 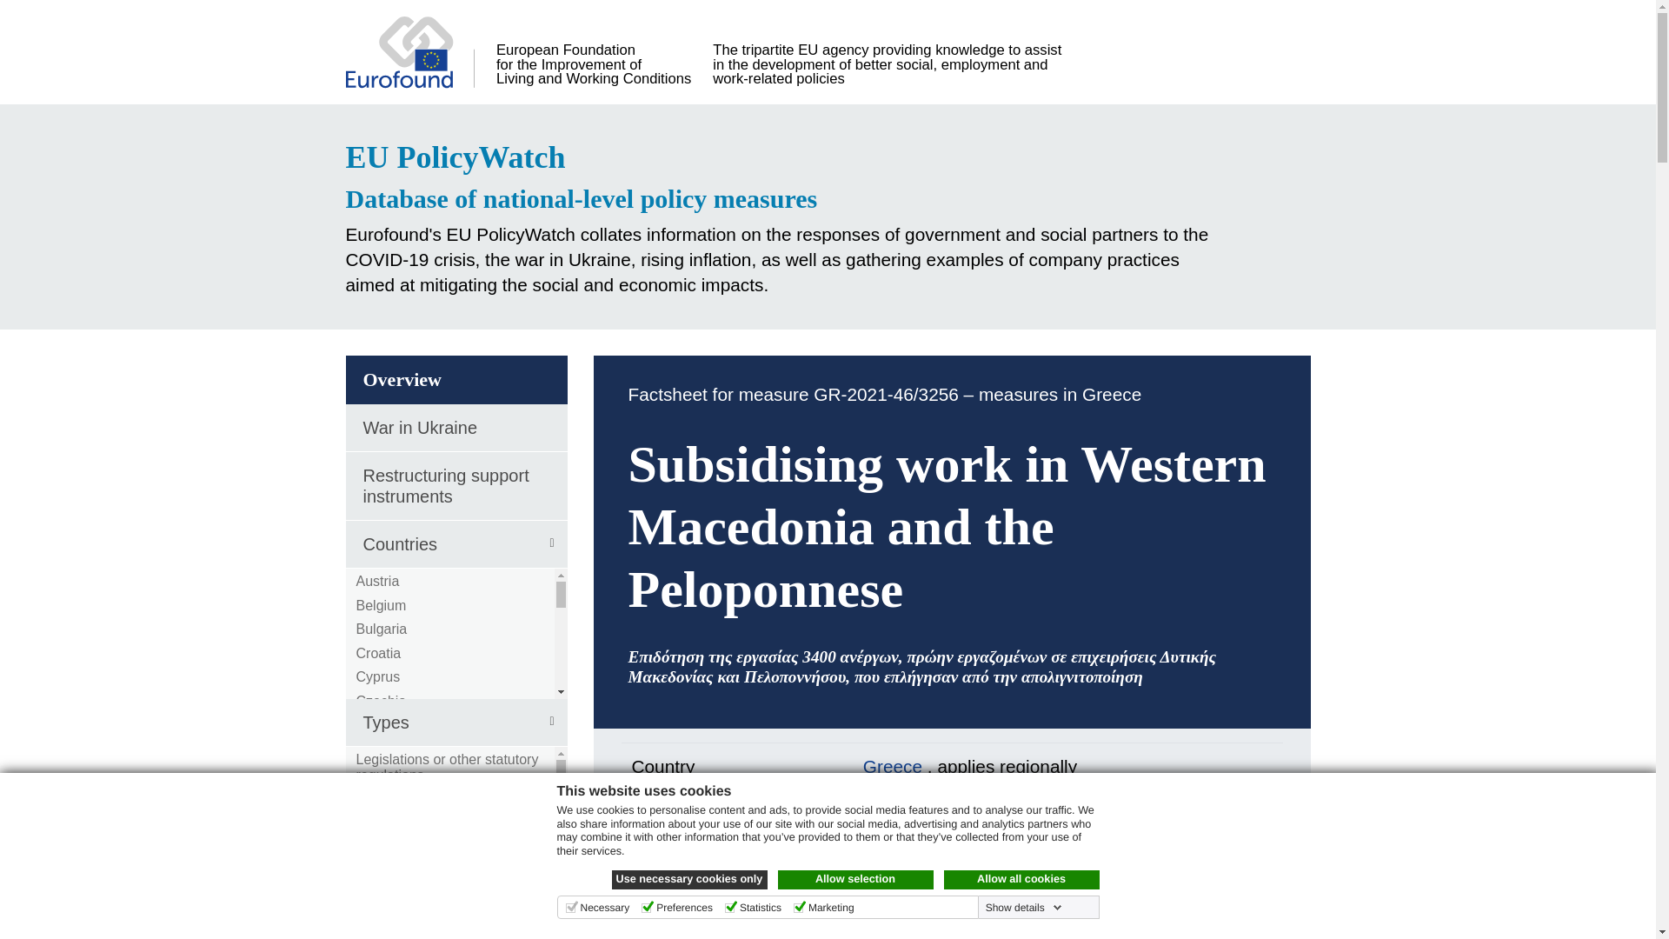 What do you see at coordinates (788, 198) in the screenshot?
I see `Database of national-level policy measures` at bounding box center [788, 198].